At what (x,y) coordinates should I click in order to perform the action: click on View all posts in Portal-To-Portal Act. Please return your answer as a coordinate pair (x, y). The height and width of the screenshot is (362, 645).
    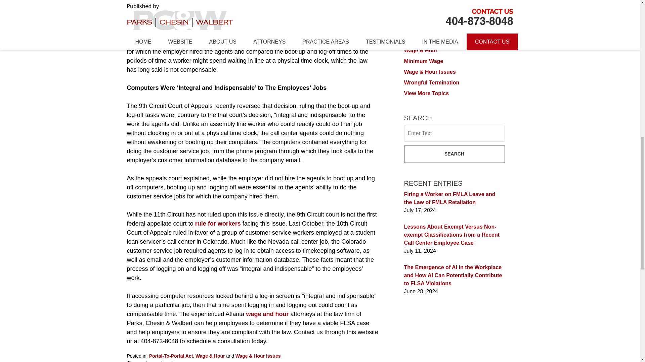
    Looking at the image, I should click on (171, 356).